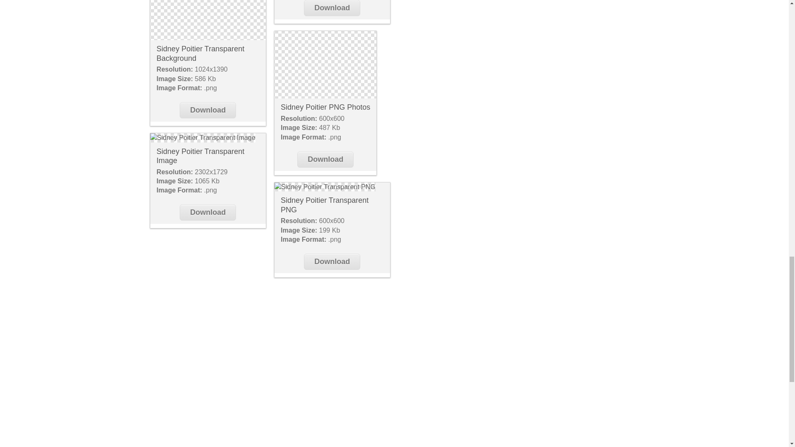 This screenshot has width=795, height=447. I want to click on Download, so click(332, 8).